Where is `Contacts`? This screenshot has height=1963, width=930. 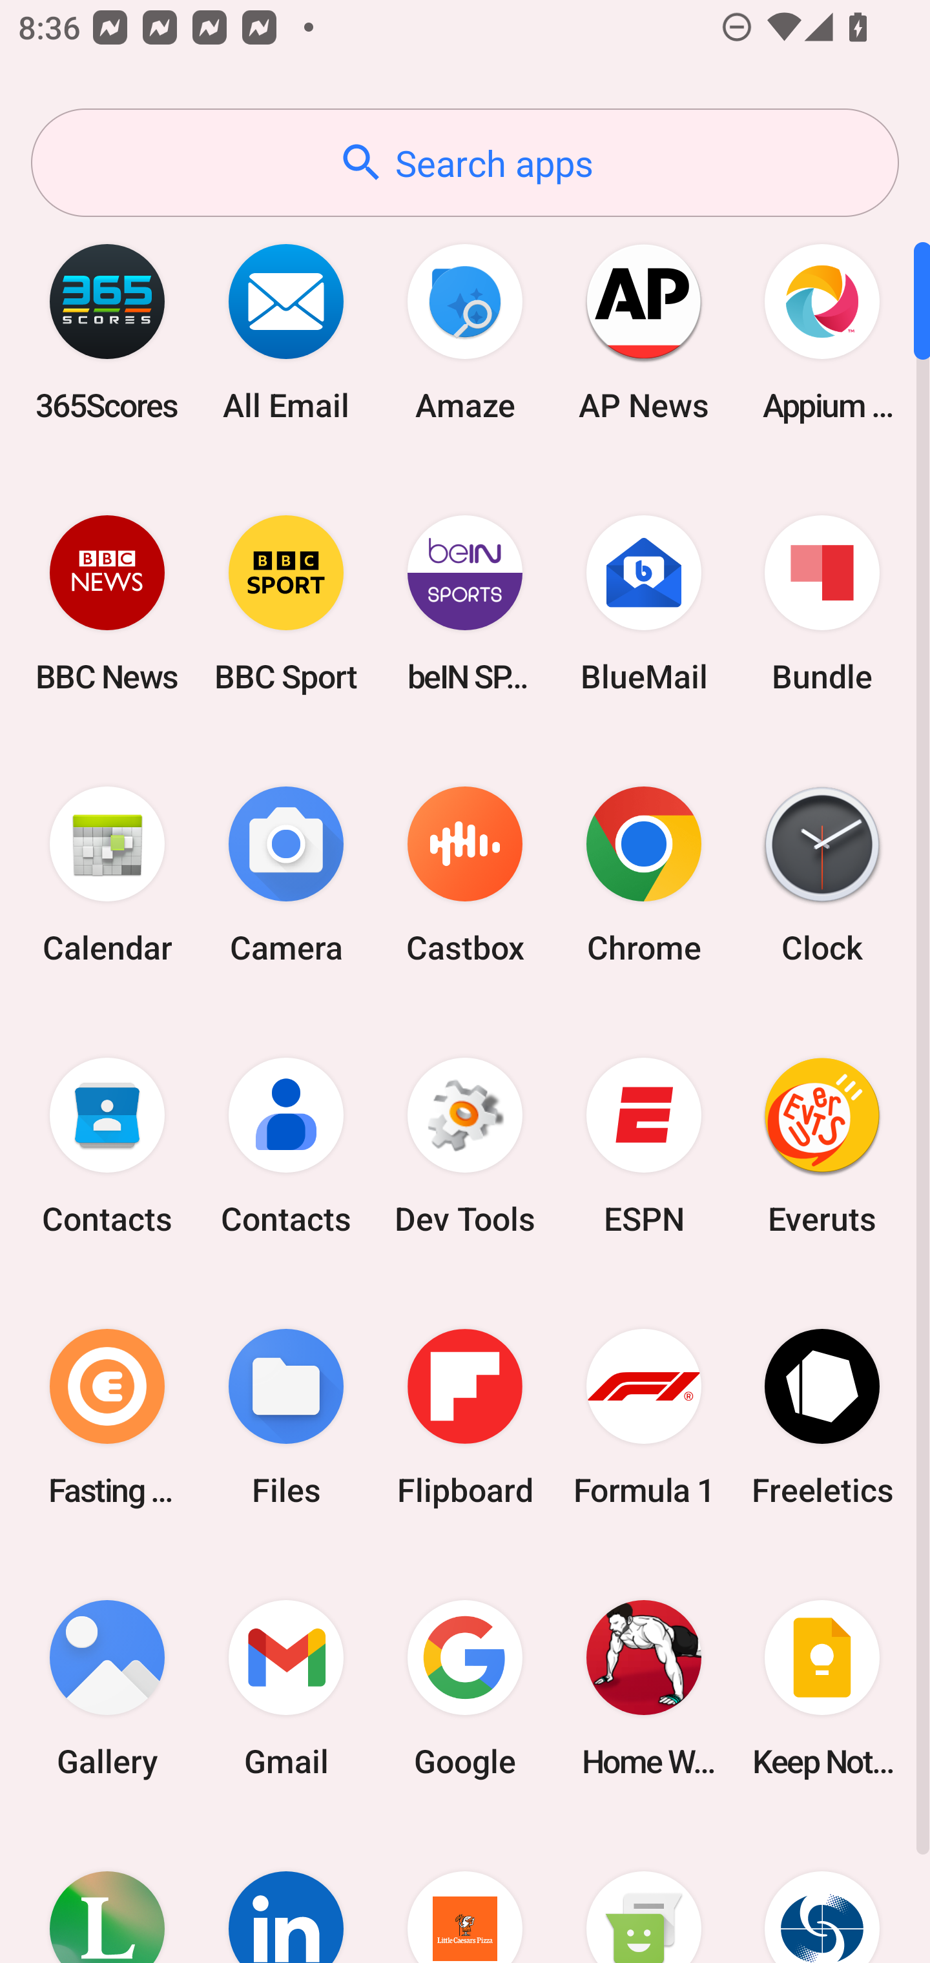
Contacts is located at coordinates (107, 1146).